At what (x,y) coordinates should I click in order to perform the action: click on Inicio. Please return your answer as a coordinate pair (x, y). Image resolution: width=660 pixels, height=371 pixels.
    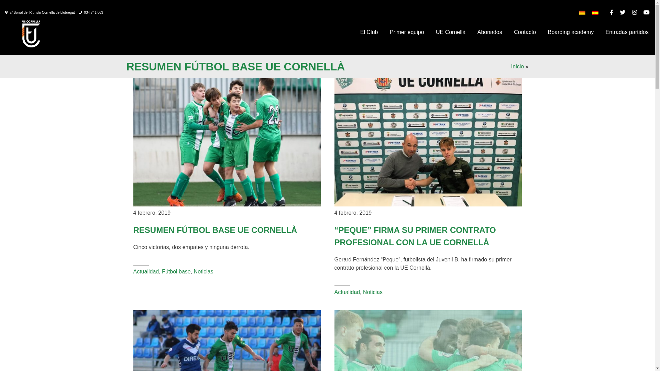
    Looking at the image, I should click on (518, 67).